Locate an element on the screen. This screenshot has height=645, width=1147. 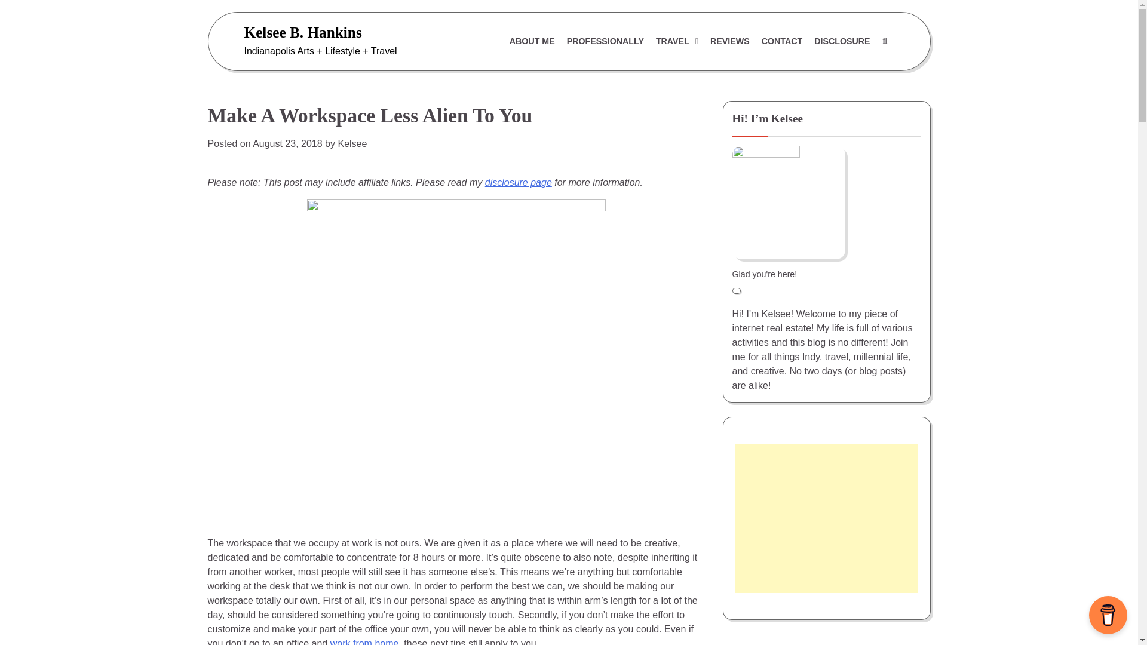
disclosure page is located at coordinates (519, 183).